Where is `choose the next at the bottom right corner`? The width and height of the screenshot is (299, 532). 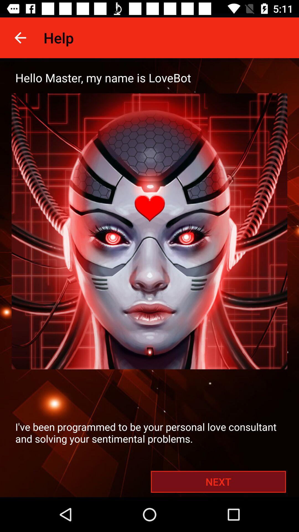
choose the next at the bottom right corner is located at coordinates (218, 482).